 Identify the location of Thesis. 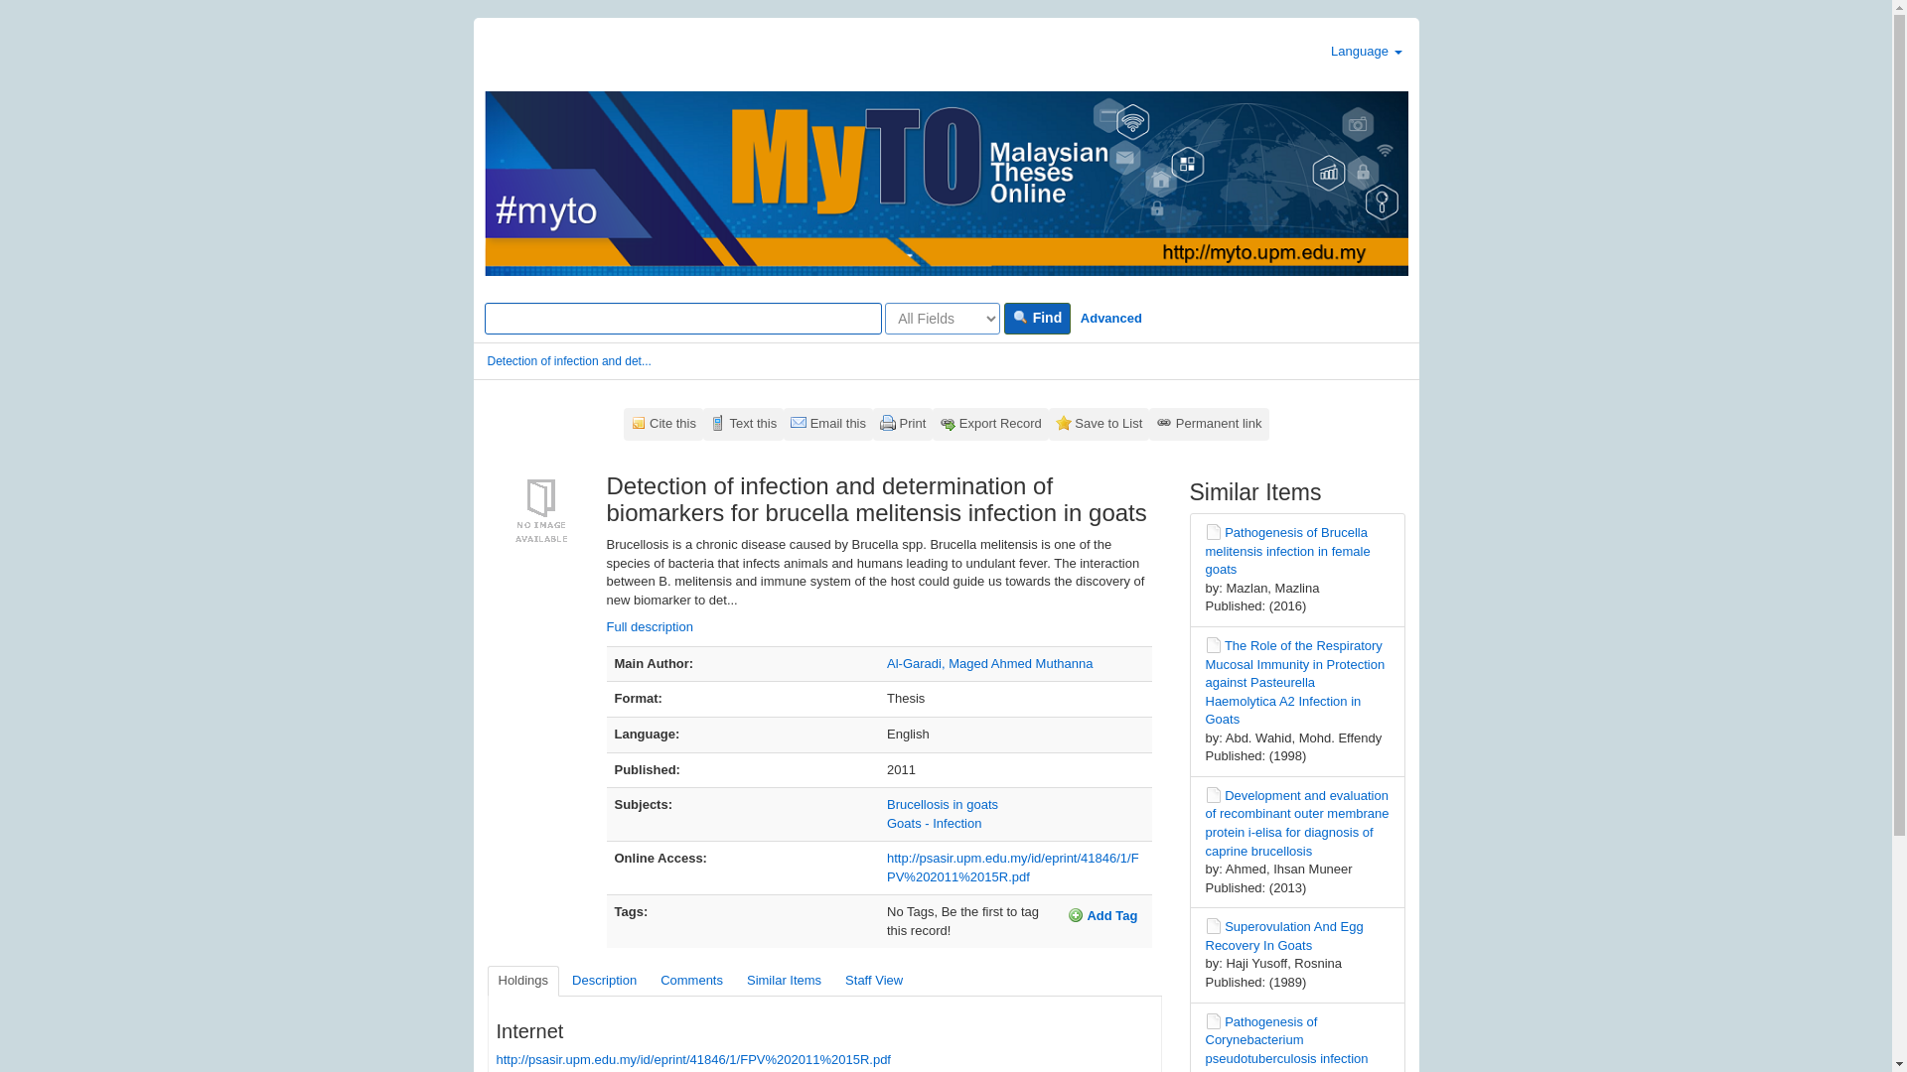
(1214, 532).